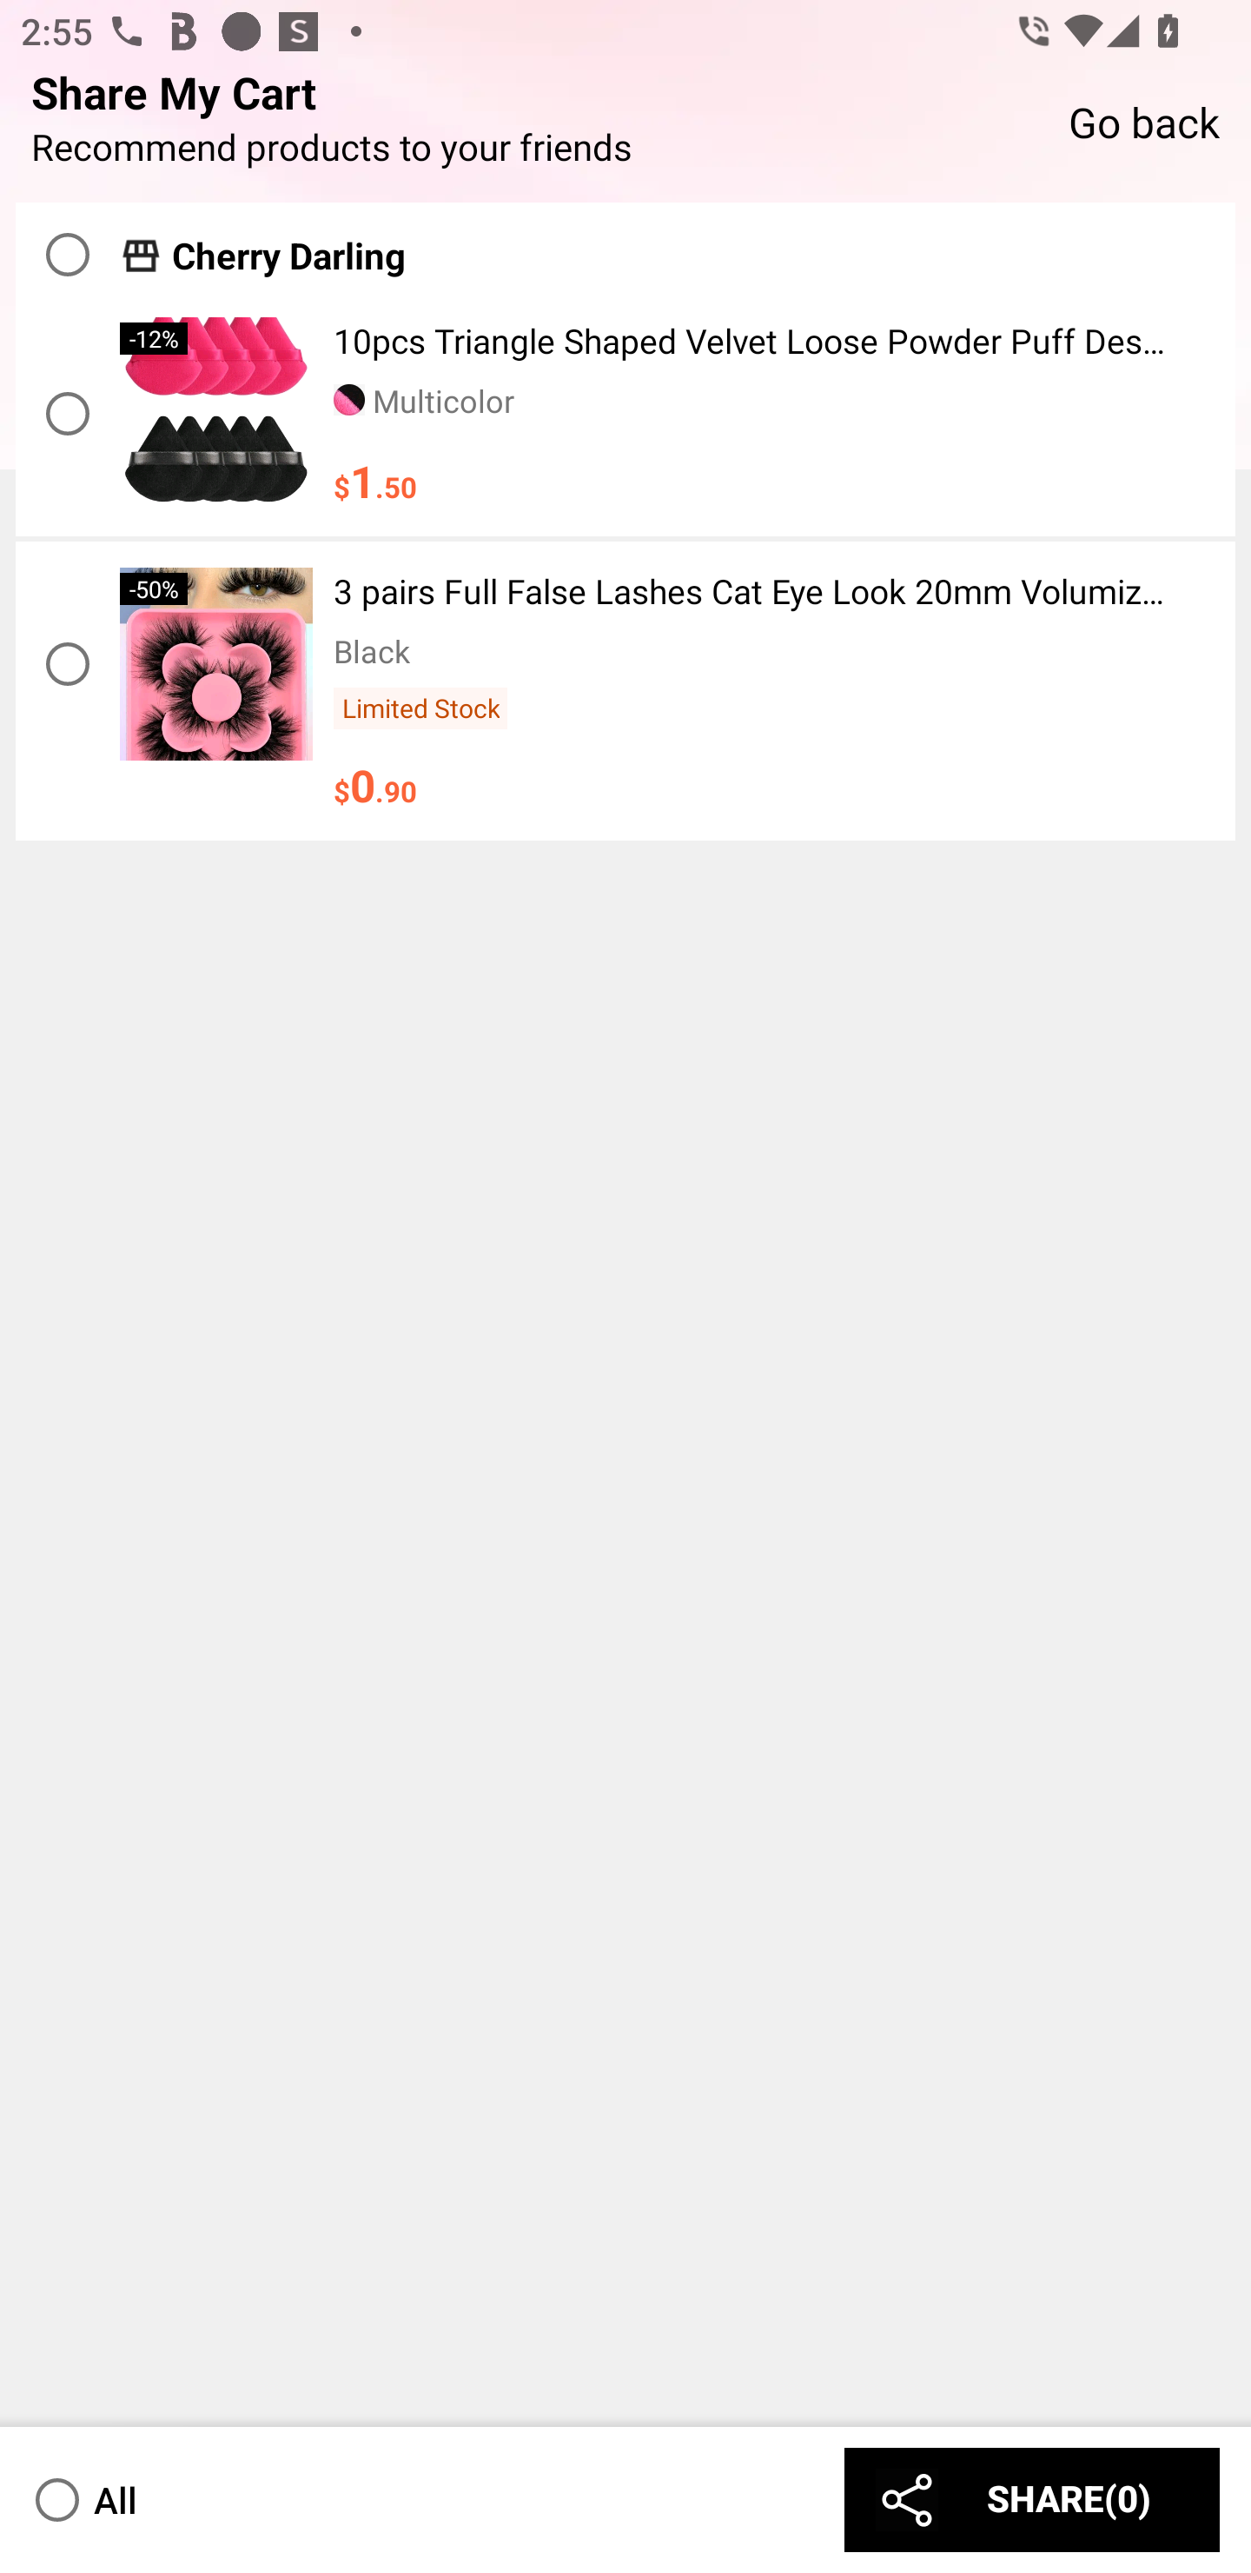 The image size is (1251, 2573). I want to click on Black, so click(372, 650).